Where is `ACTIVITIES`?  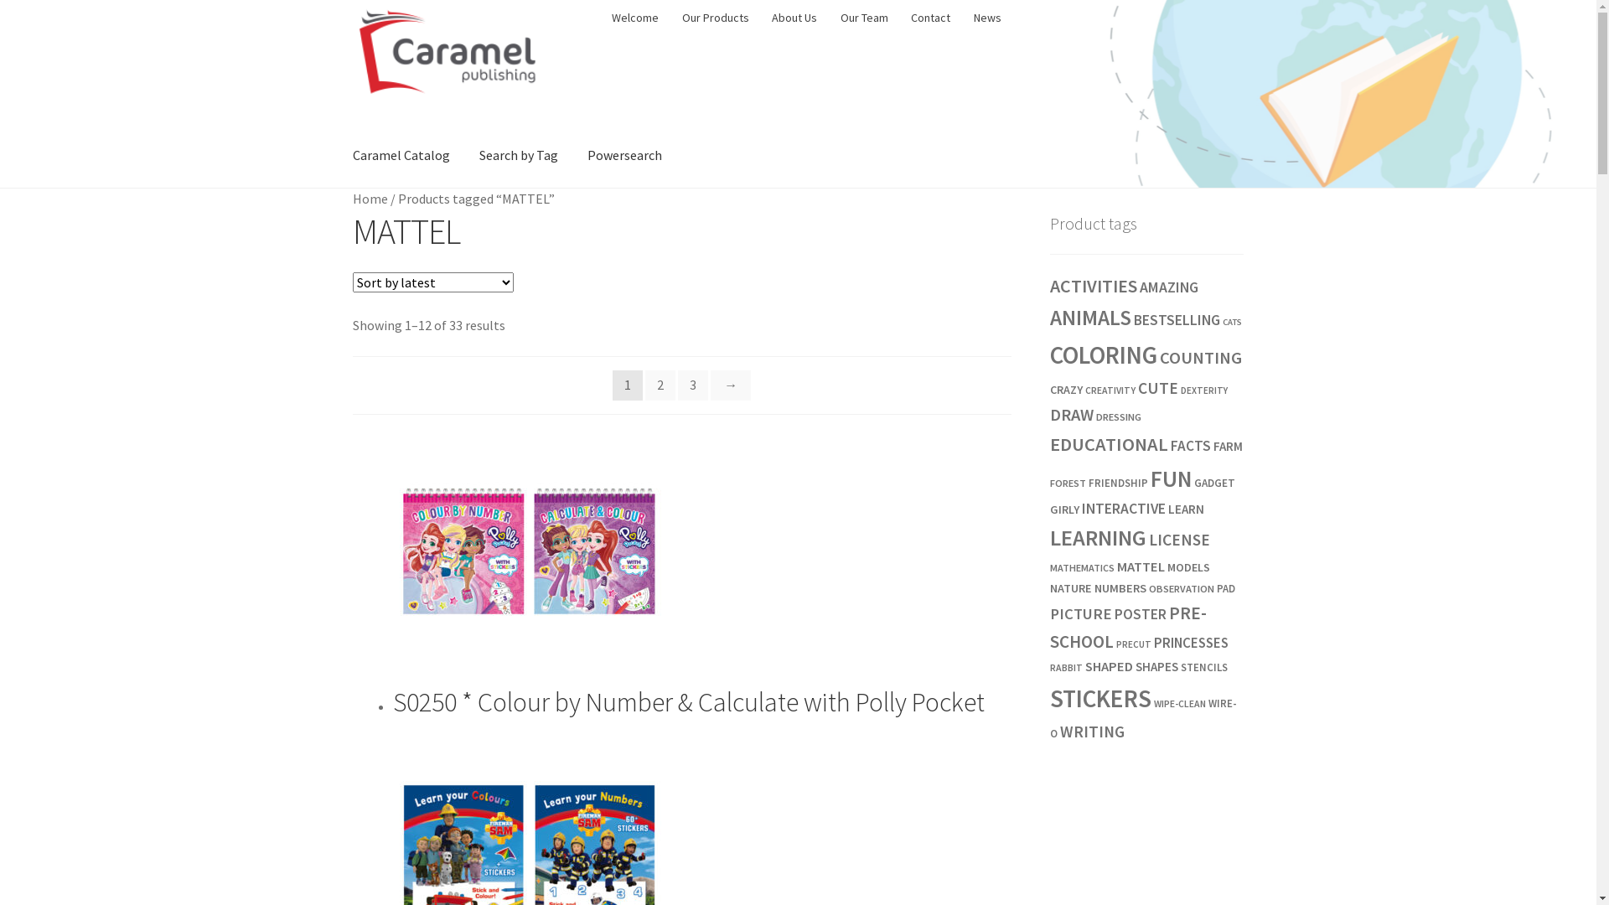 ACTIVITIES is located at coordinates (1094, 286).